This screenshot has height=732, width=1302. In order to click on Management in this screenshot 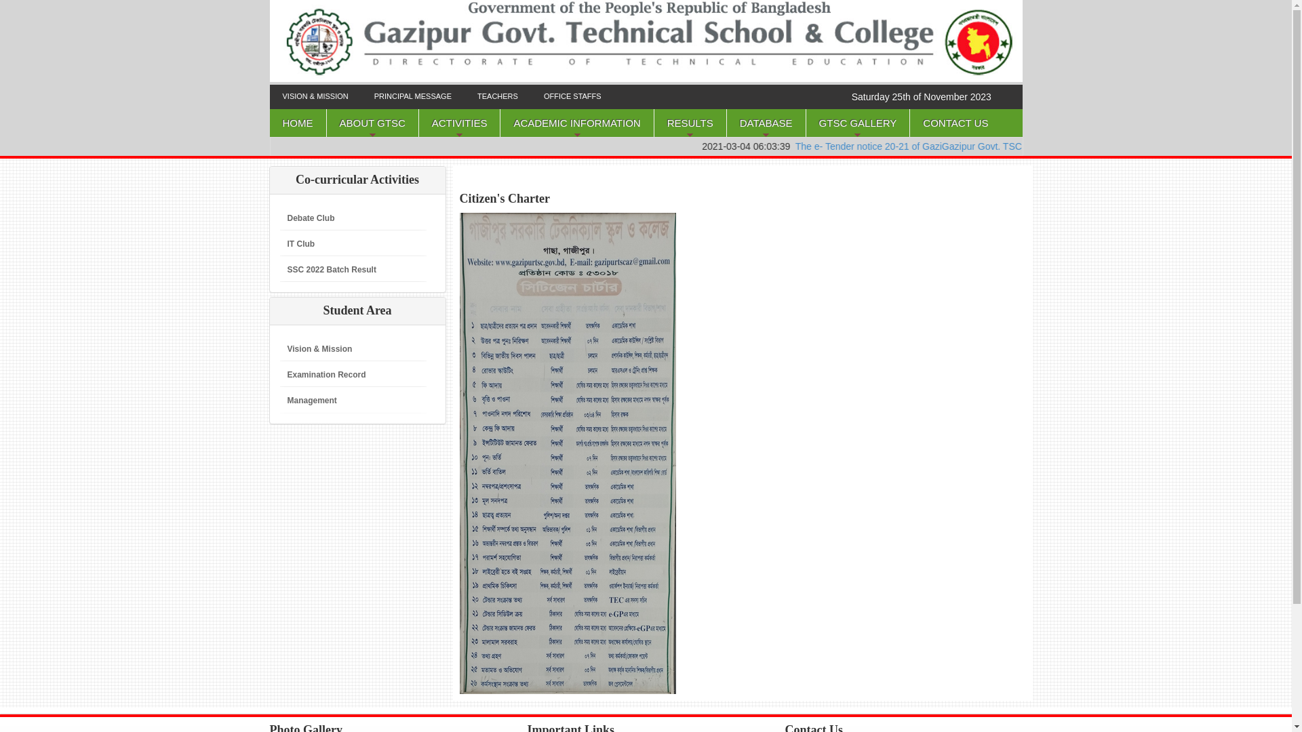, I will do `click(312, 401)`.